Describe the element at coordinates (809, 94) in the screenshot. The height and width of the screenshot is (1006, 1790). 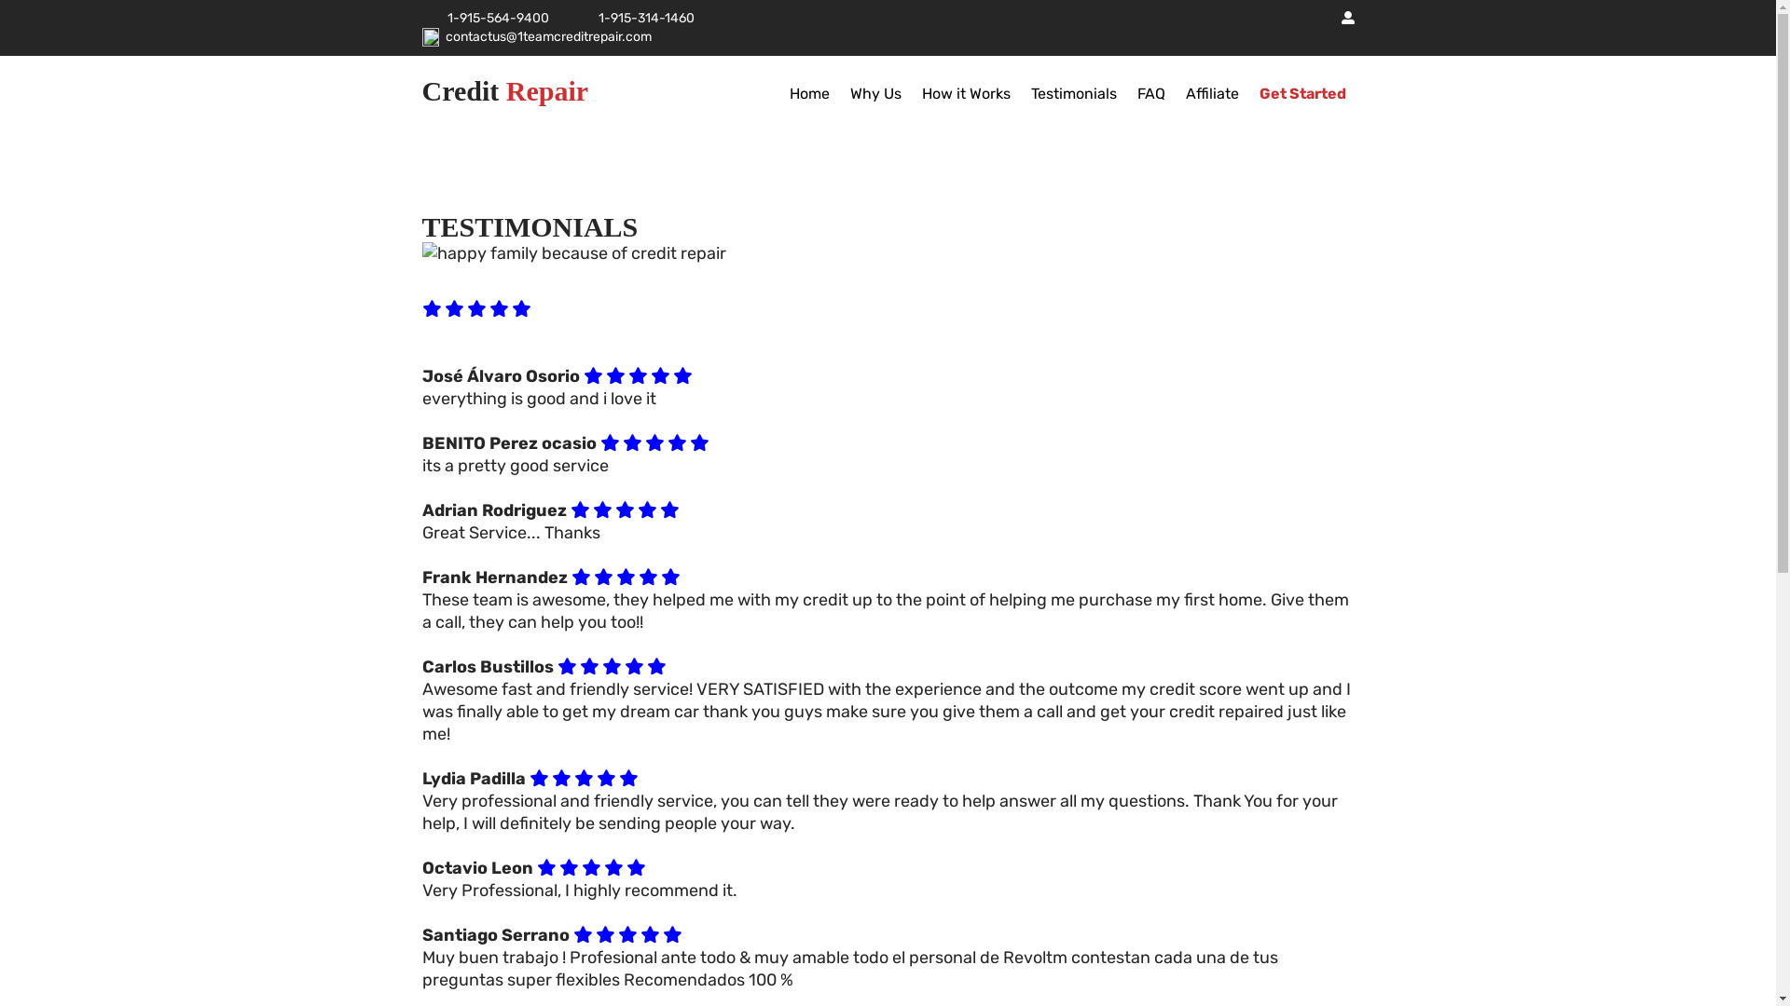
I see `Home` at that location.